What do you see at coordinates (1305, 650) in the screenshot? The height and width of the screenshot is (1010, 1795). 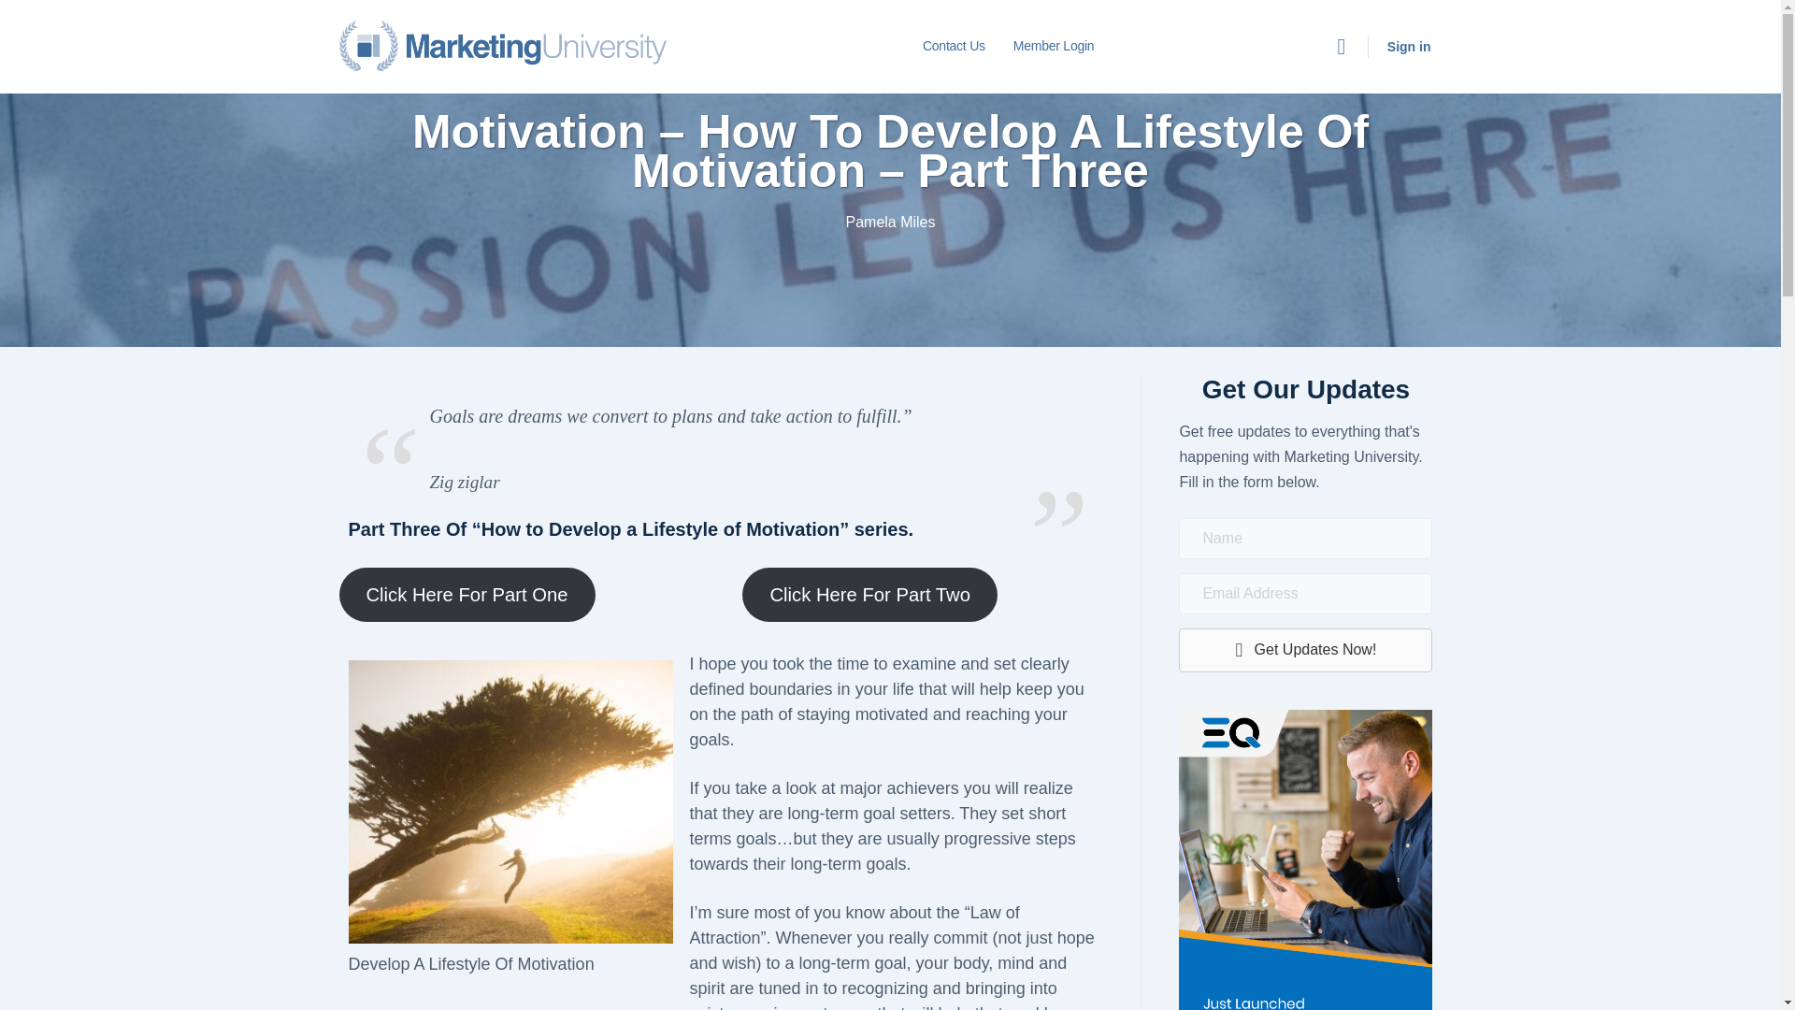 I see `Get Updates Now!` at bounding box center [1305, 650].